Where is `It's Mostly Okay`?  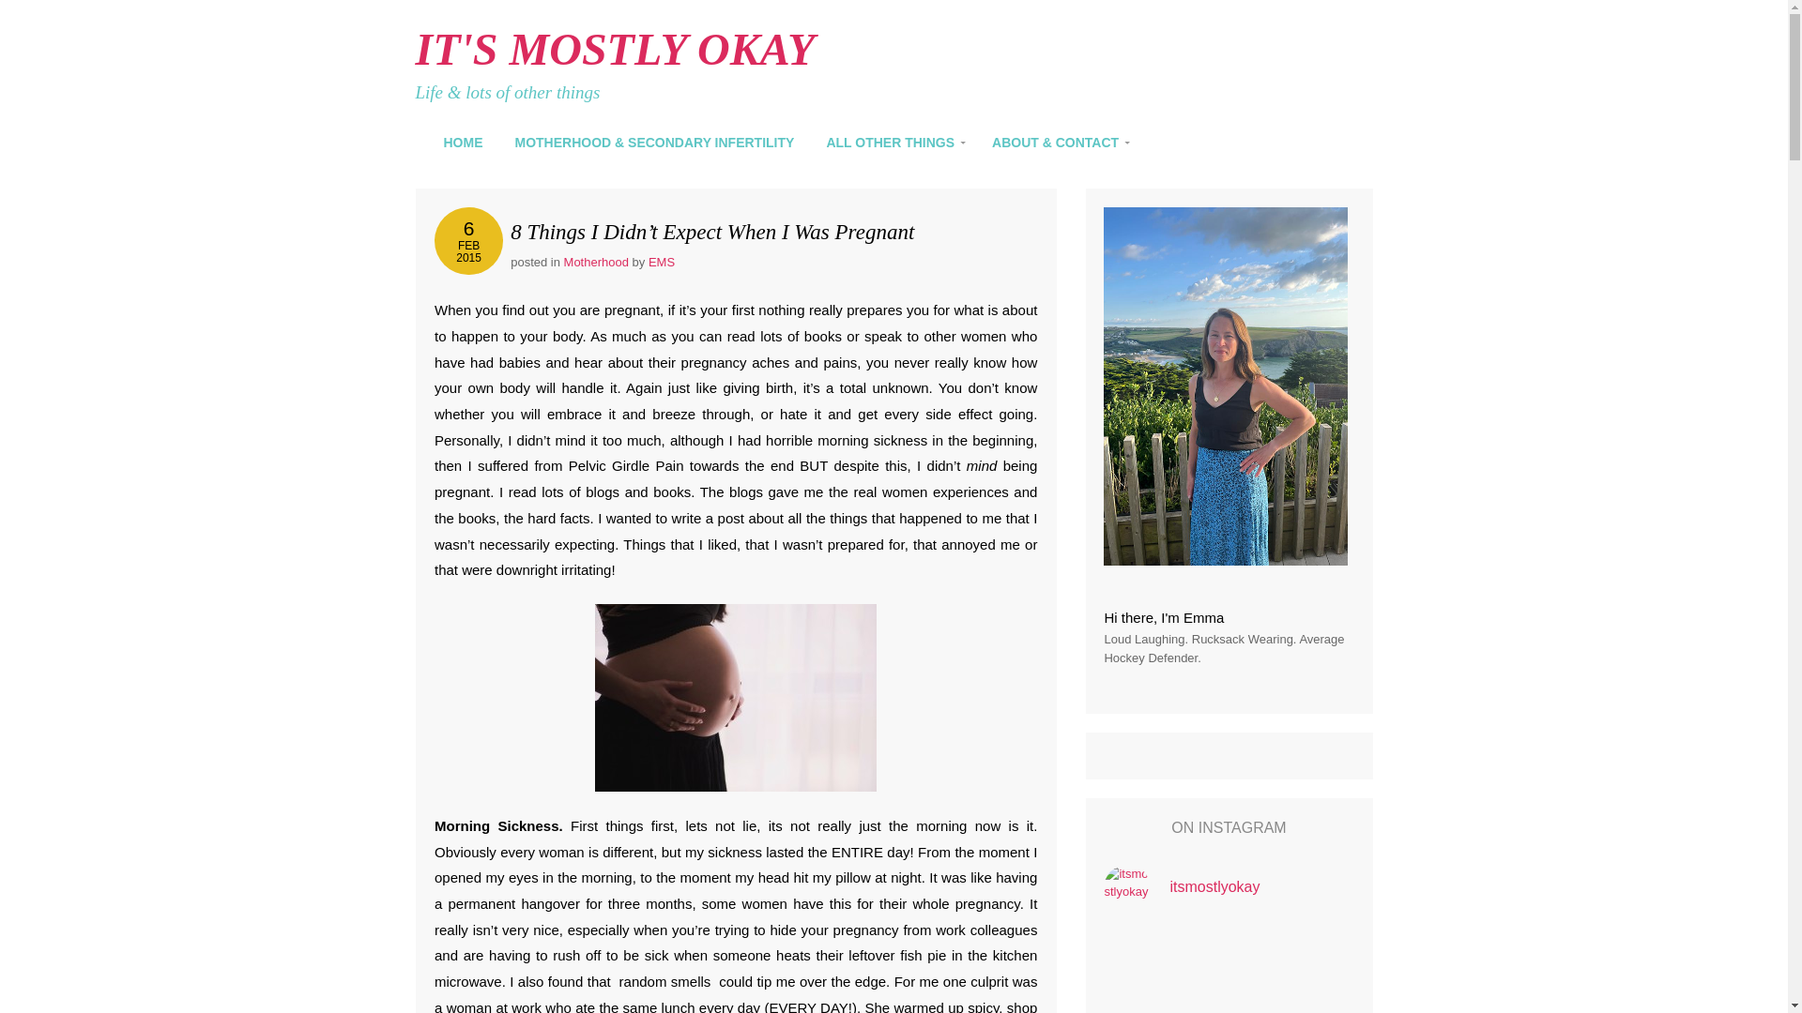 It's Mostly Okay is located at coordinates (614, 49).